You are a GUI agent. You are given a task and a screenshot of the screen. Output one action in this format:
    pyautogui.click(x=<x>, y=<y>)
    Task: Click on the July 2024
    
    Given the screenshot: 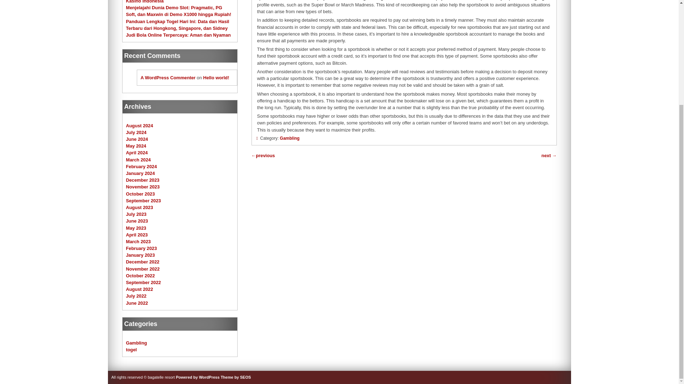 What is the action you would take?
    pyautogui.click(x=136, y=132)
    